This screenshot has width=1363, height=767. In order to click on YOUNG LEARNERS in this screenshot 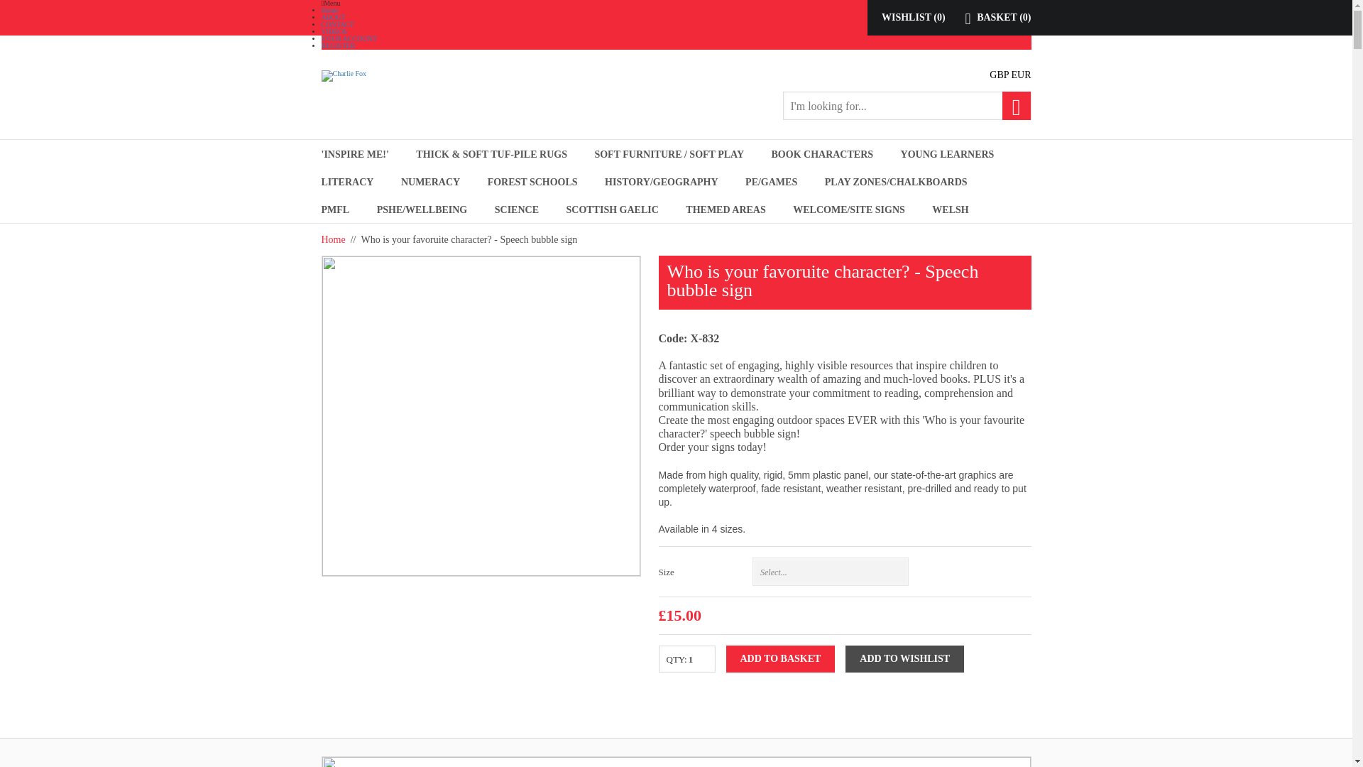, I will do `click(948, 153)`.